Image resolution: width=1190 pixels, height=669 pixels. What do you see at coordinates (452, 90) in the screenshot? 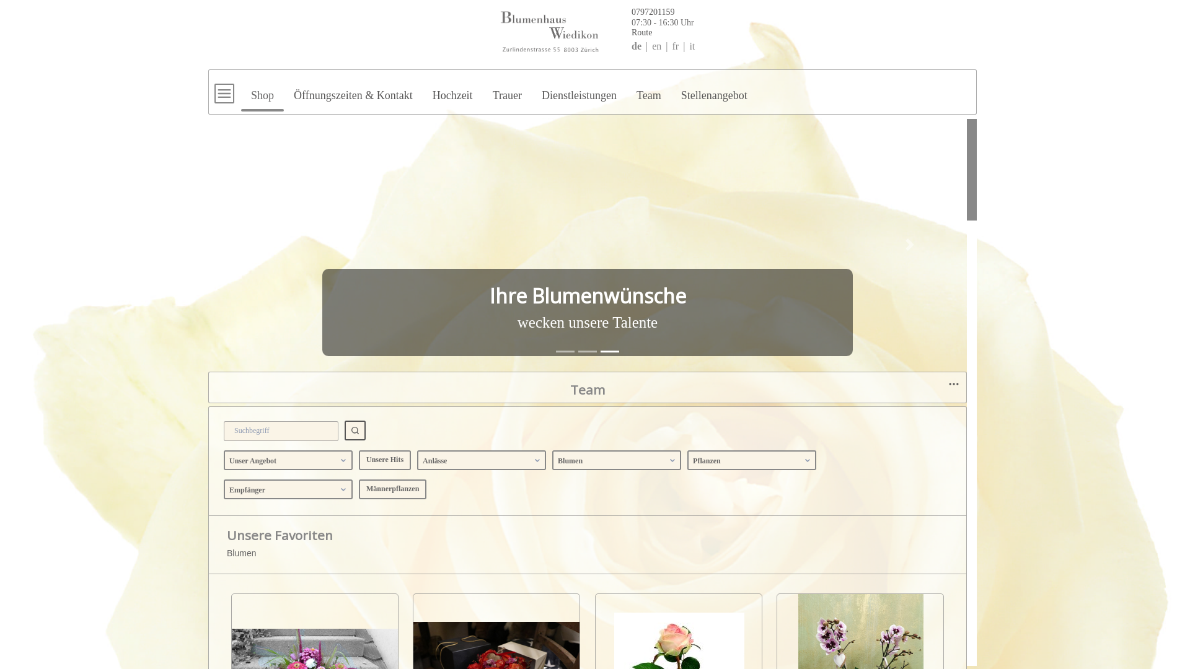
I see `Hochzeit` at bounding box center [452, 90].